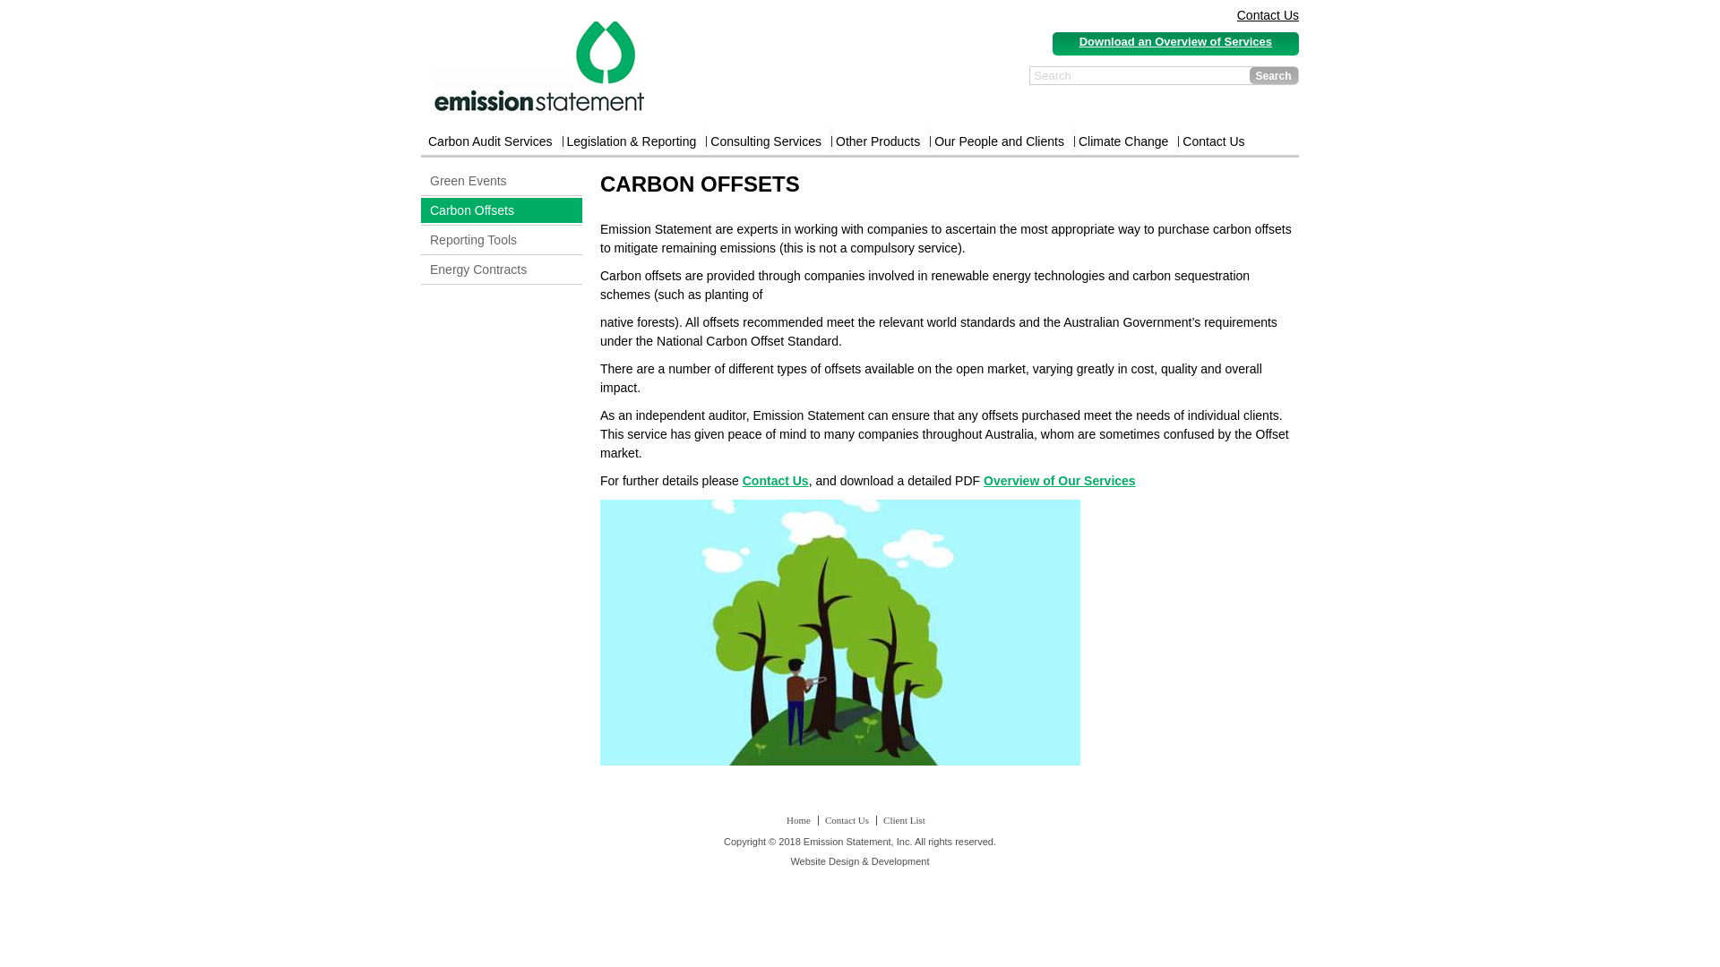 This screenshot has height=967, width=1720. Describe the element at coordinates (1123, 141) in the screenshot. I see `Climate Change` at that location.